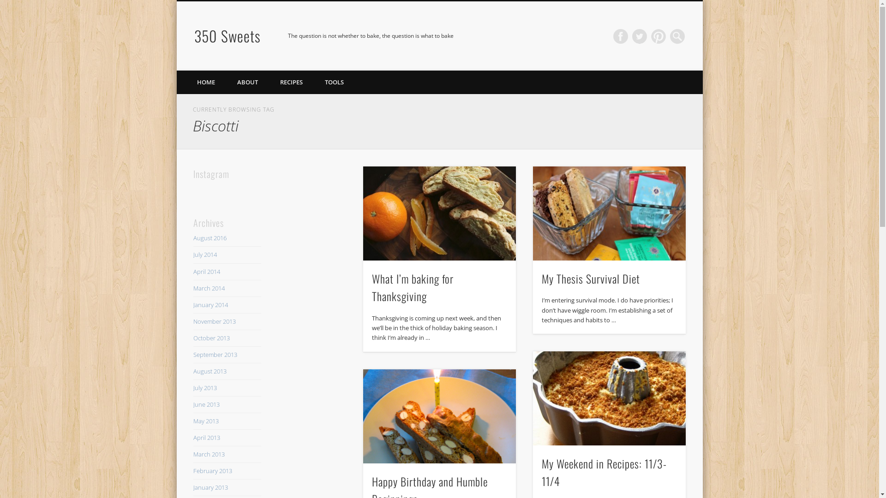  What do you see at coordinates (215, 355) in the screenshot?
I see `September 2013` at bounding box center [215, 355].